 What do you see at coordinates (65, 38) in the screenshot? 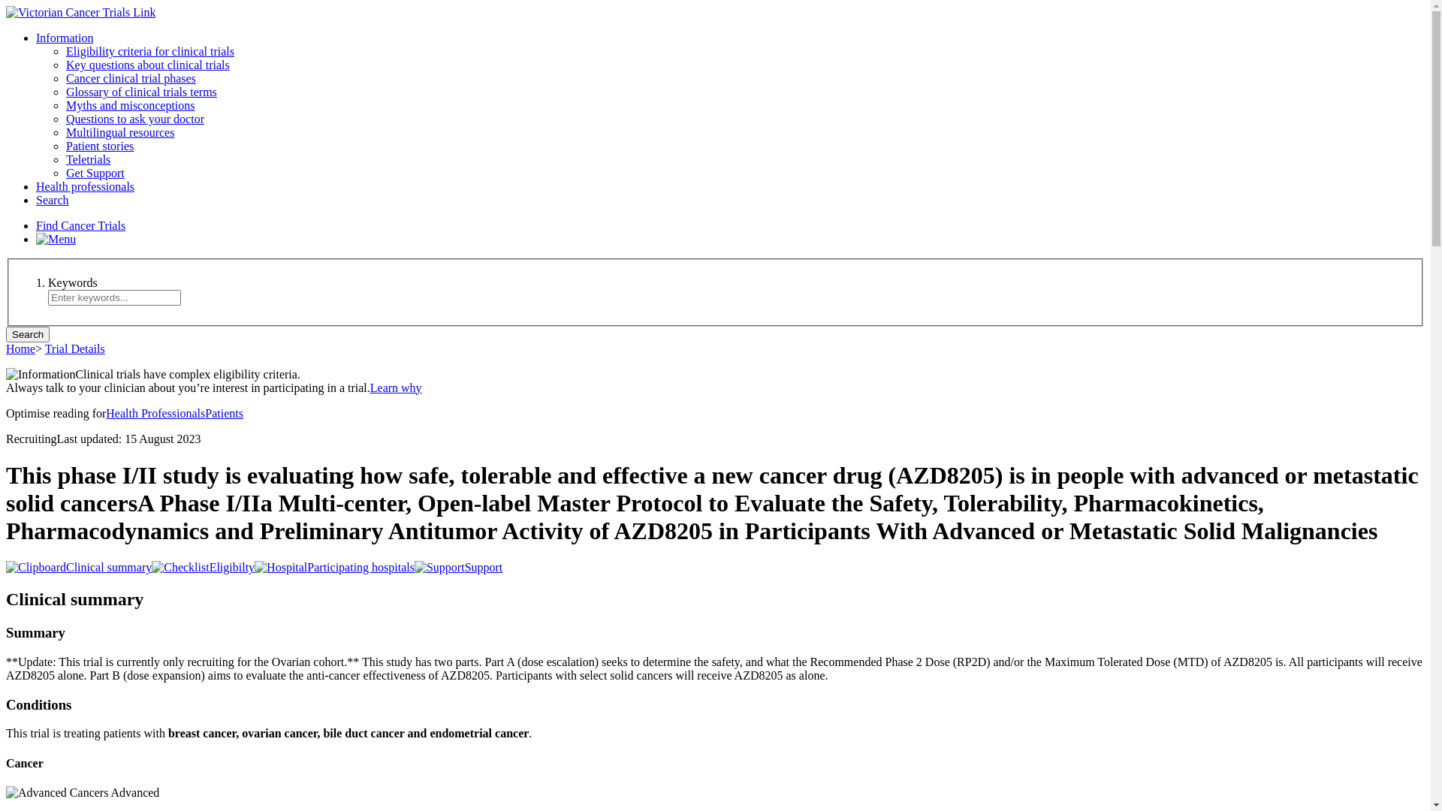
I see `Information` at bounding box center [65, 38].